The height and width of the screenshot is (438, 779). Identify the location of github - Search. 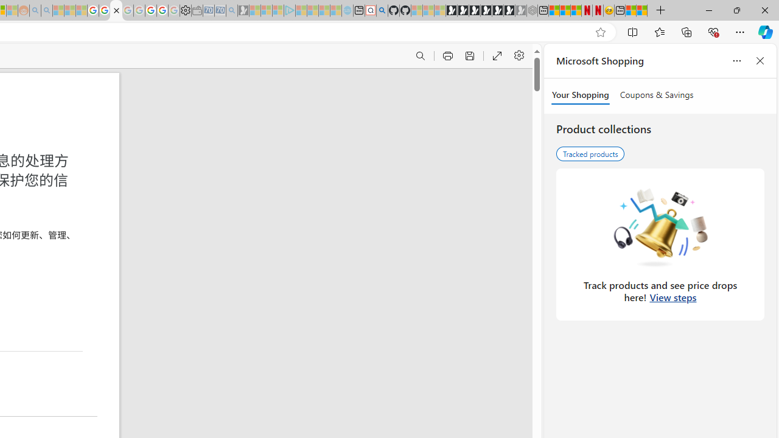
(382, 11).